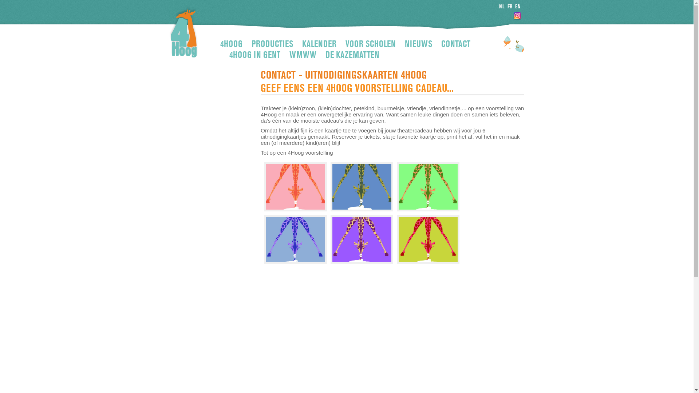 The width and height of the screenshot is (699, 393). I want to click on 4HOOG IN GENT, so click(255, 55).